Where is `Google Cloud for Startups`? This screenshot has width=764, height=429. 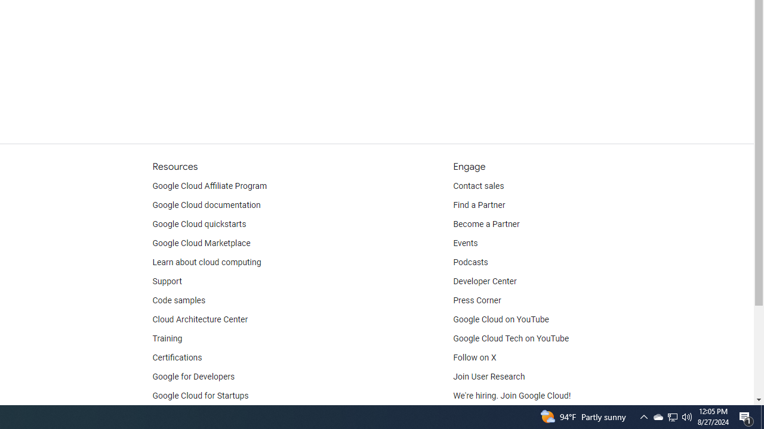
Google Cloud for Startups is located at coordinates (201, 396).